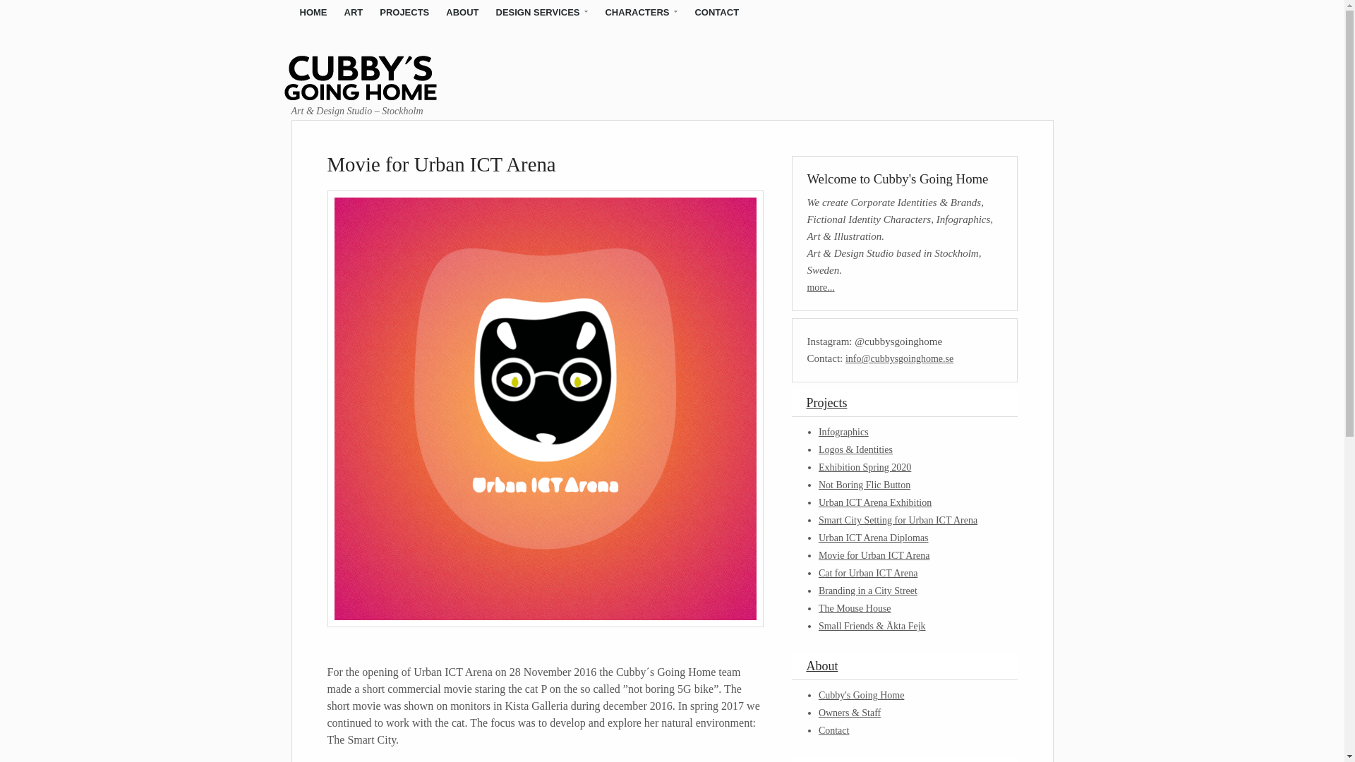 The width and height of the screenshot is (1355, 762). Describe the element at coordinates (864, 485) in the screenshot. I see `Permalink to: Not Boring Flic Button` at that location.